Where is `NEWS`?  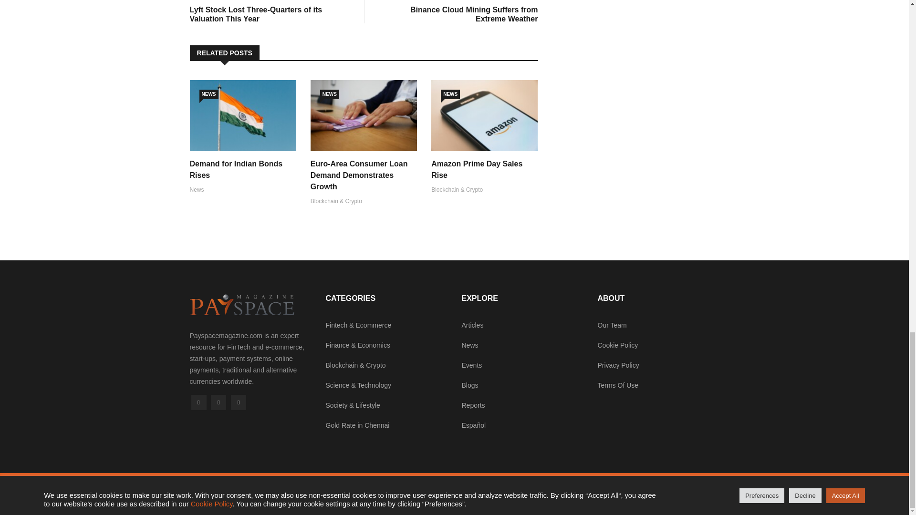 NEWS is located at coordinates (329, 94).